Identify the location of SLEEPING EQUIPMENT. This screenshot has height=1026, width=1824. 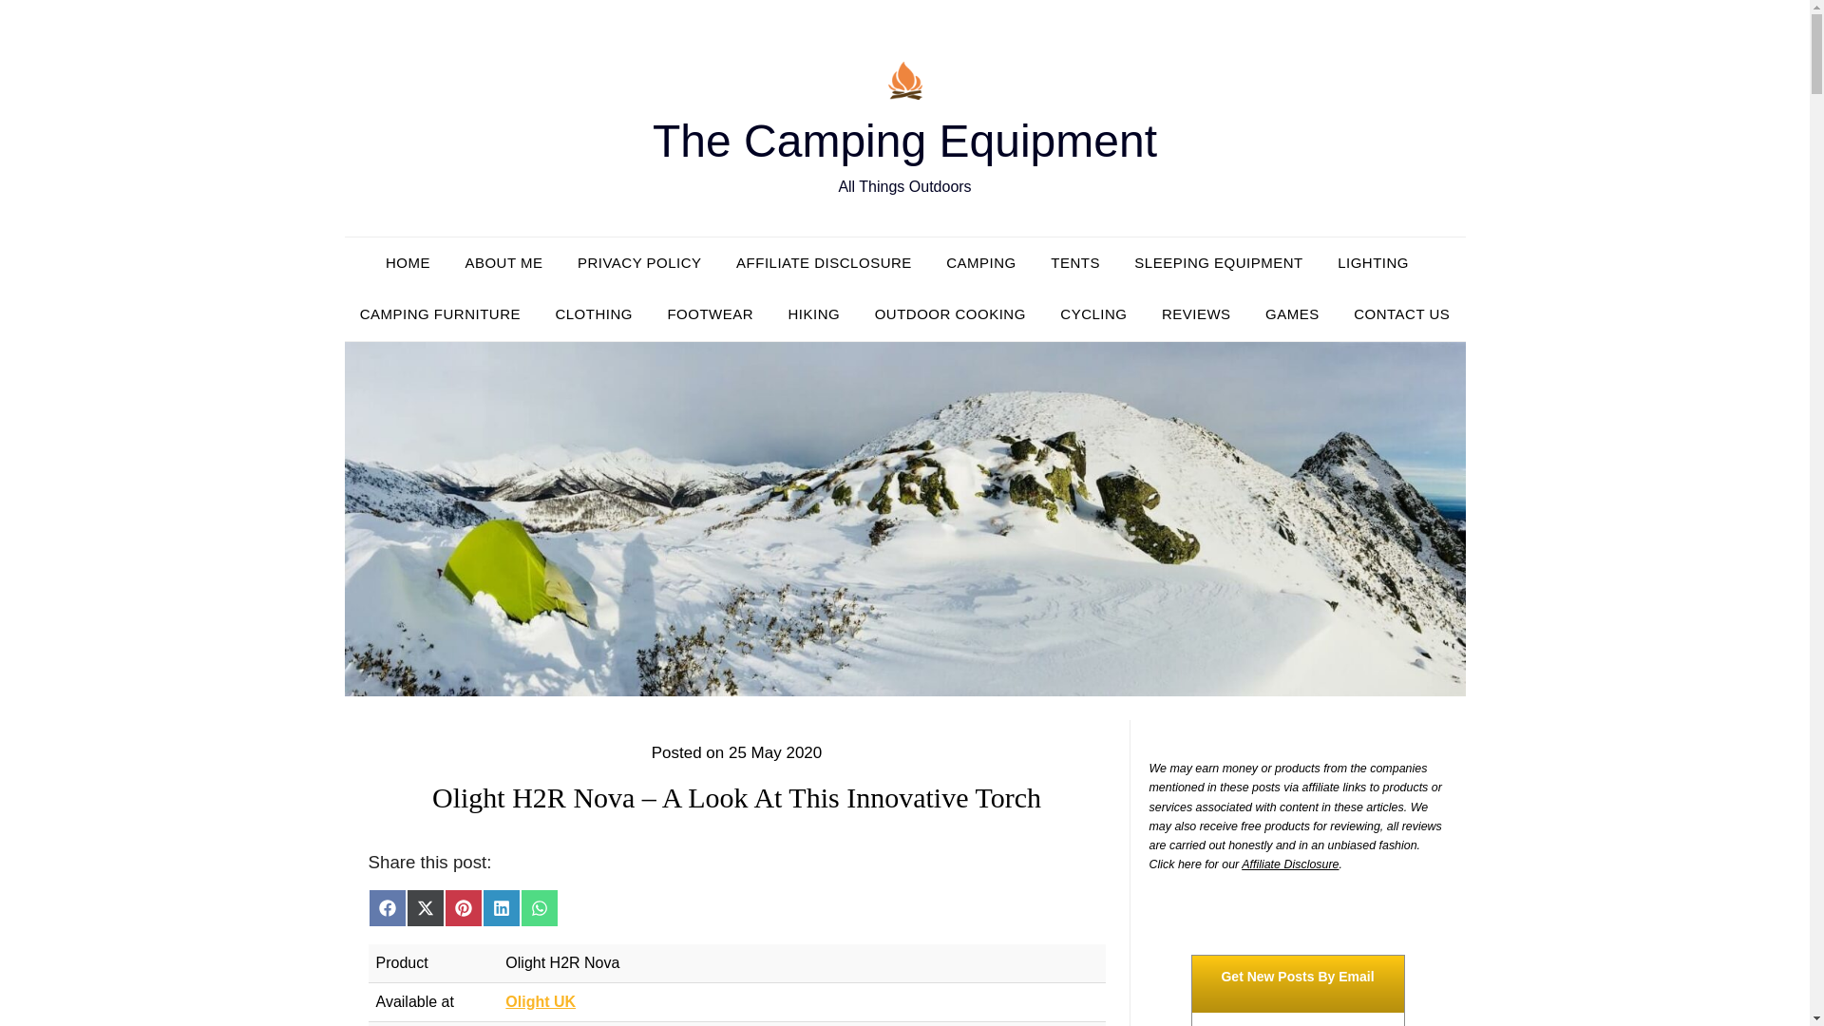
(1218, 262).